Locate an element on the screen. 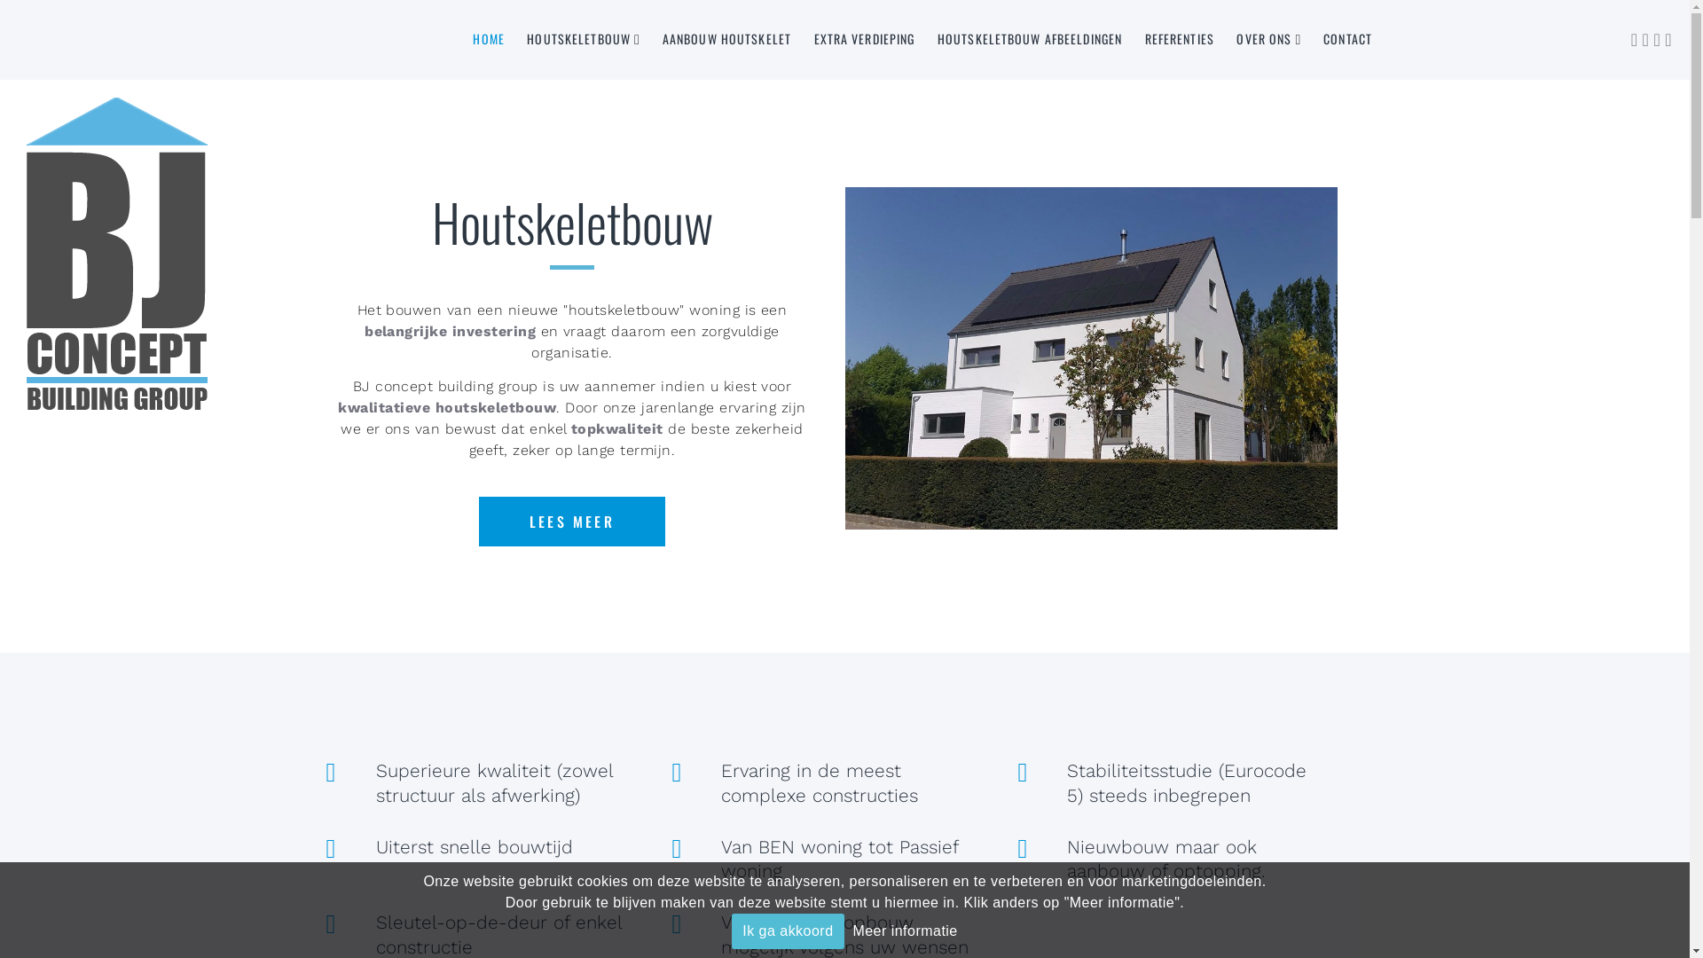 The width and height of the screenshot is (1703, 958). HOUTSKELETBOUW AFBEELDINGEN is located at coordinates (1030, 39).